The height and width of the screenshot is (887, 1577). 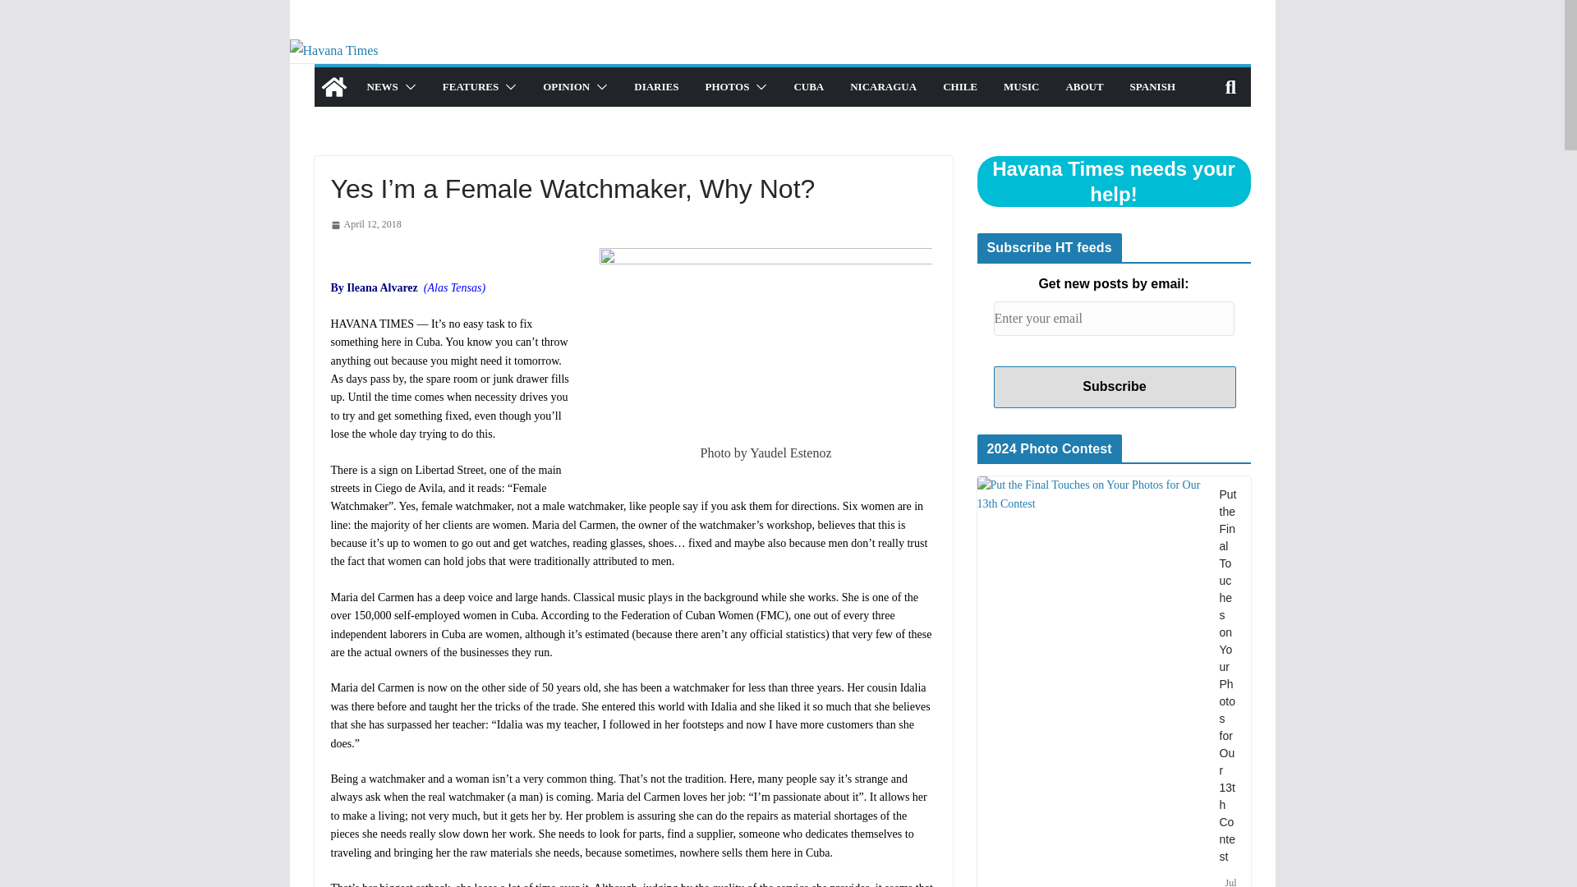 What do you see at coordinates (1021, 86) in the screenshot?
I see `MUSIC` at bounding box center [1021, 86].